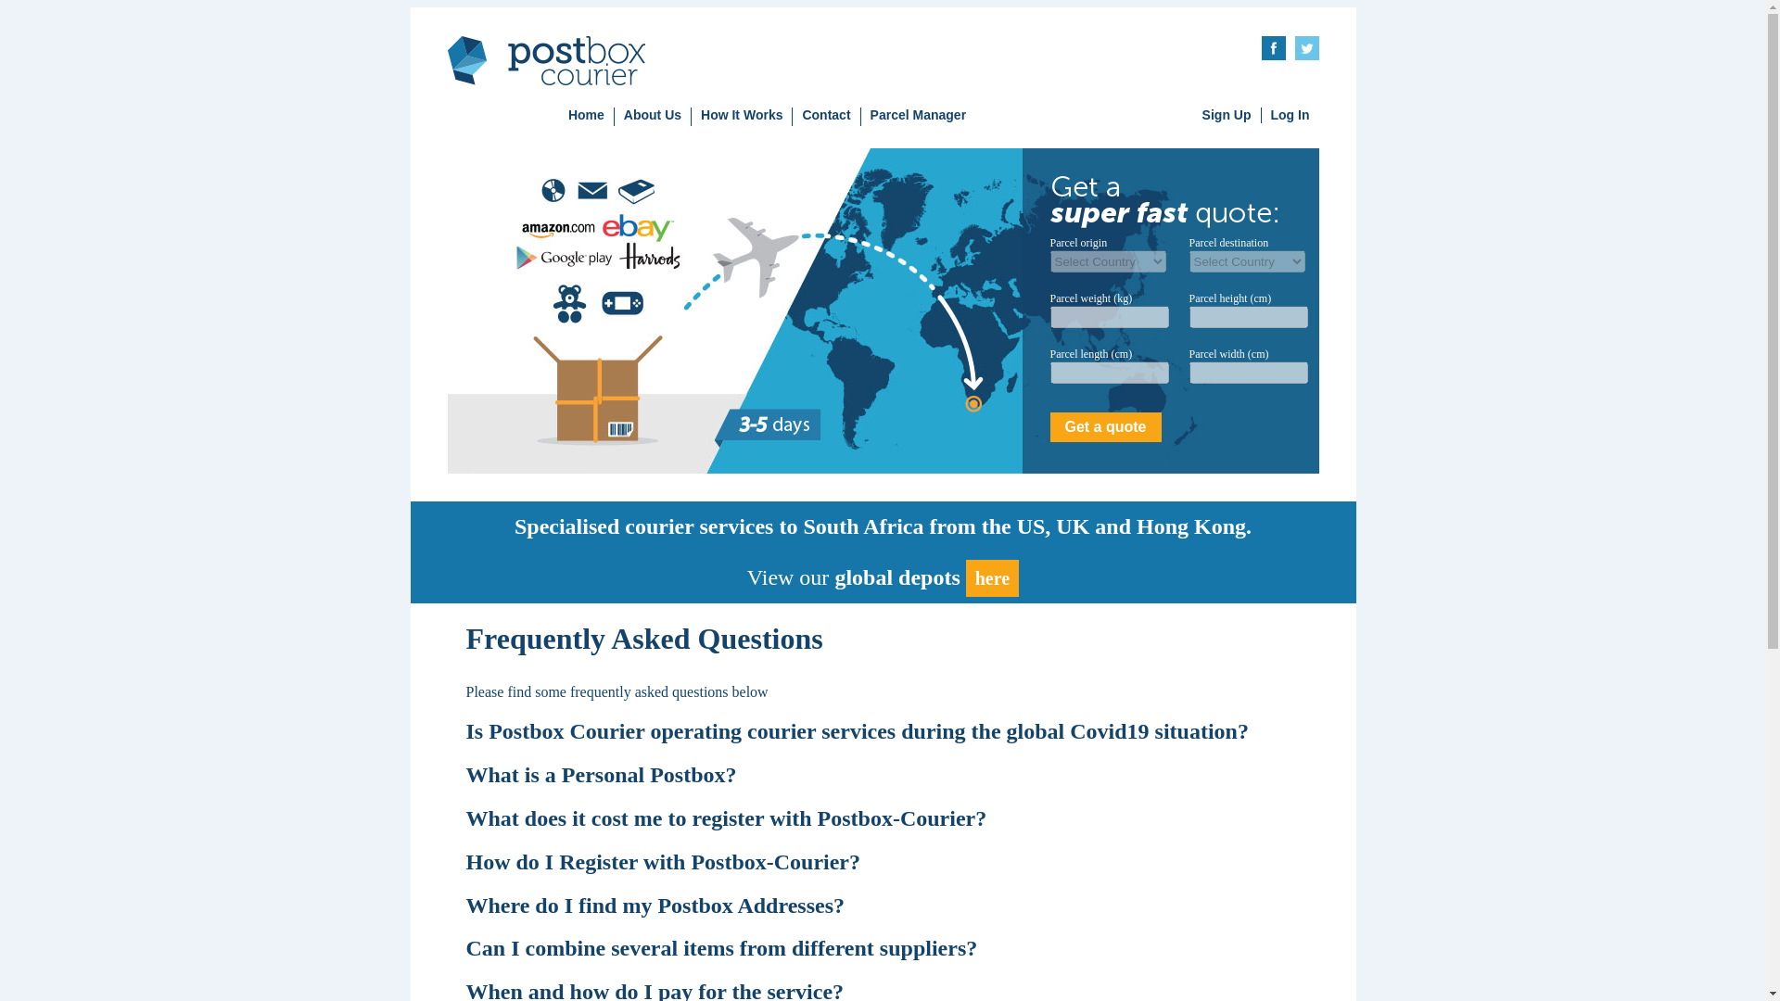 Image resolution: width=1780 pixels, height=1001 pixels. I want to click on How It Works, so click(742, 117).